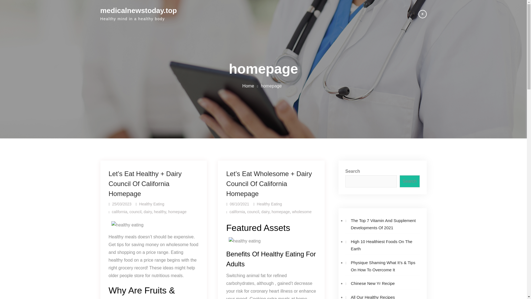 This screenshot has height=299, width=531. What do you see at coordinates (269, 204) in the screenshot?
I see `Healthy Eating` at bounding box center [269, 204].